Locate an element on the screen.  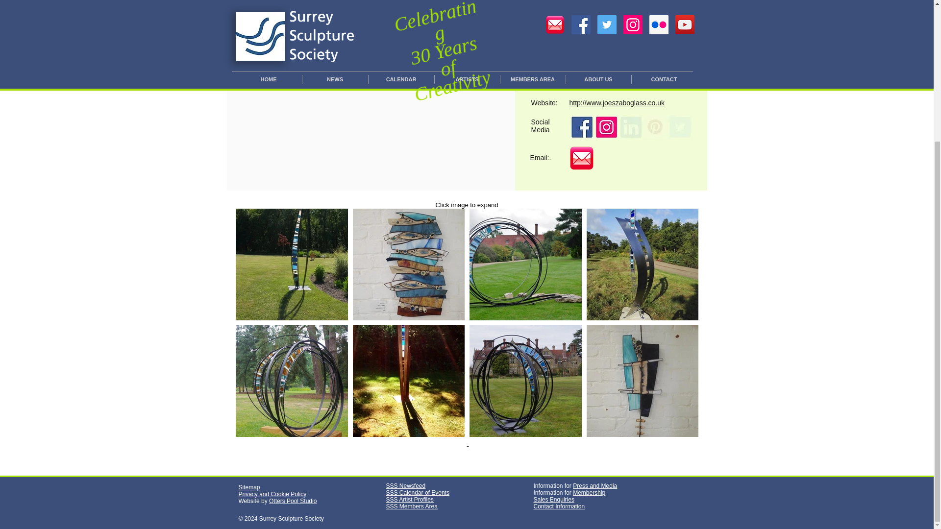
SSS Calendar of Events is located at coordinates (418, 493).